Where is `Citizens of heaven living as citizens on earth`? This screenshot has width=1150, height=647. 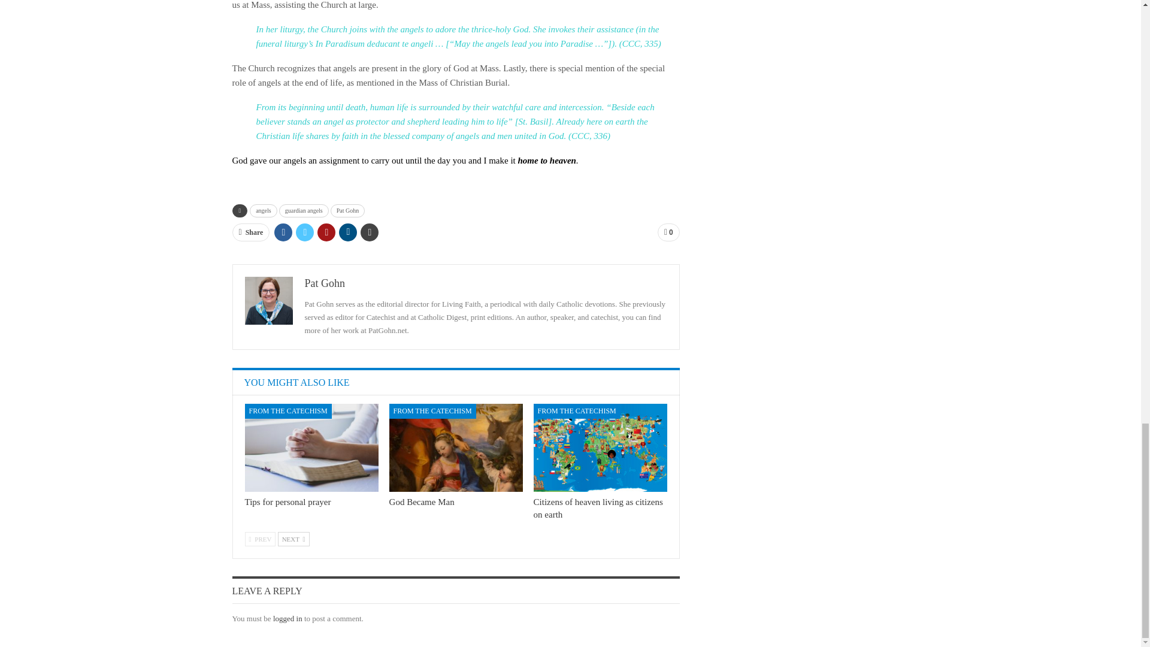 Citizens of heaven living as citizens on earth is located at coordinates (600, 447).